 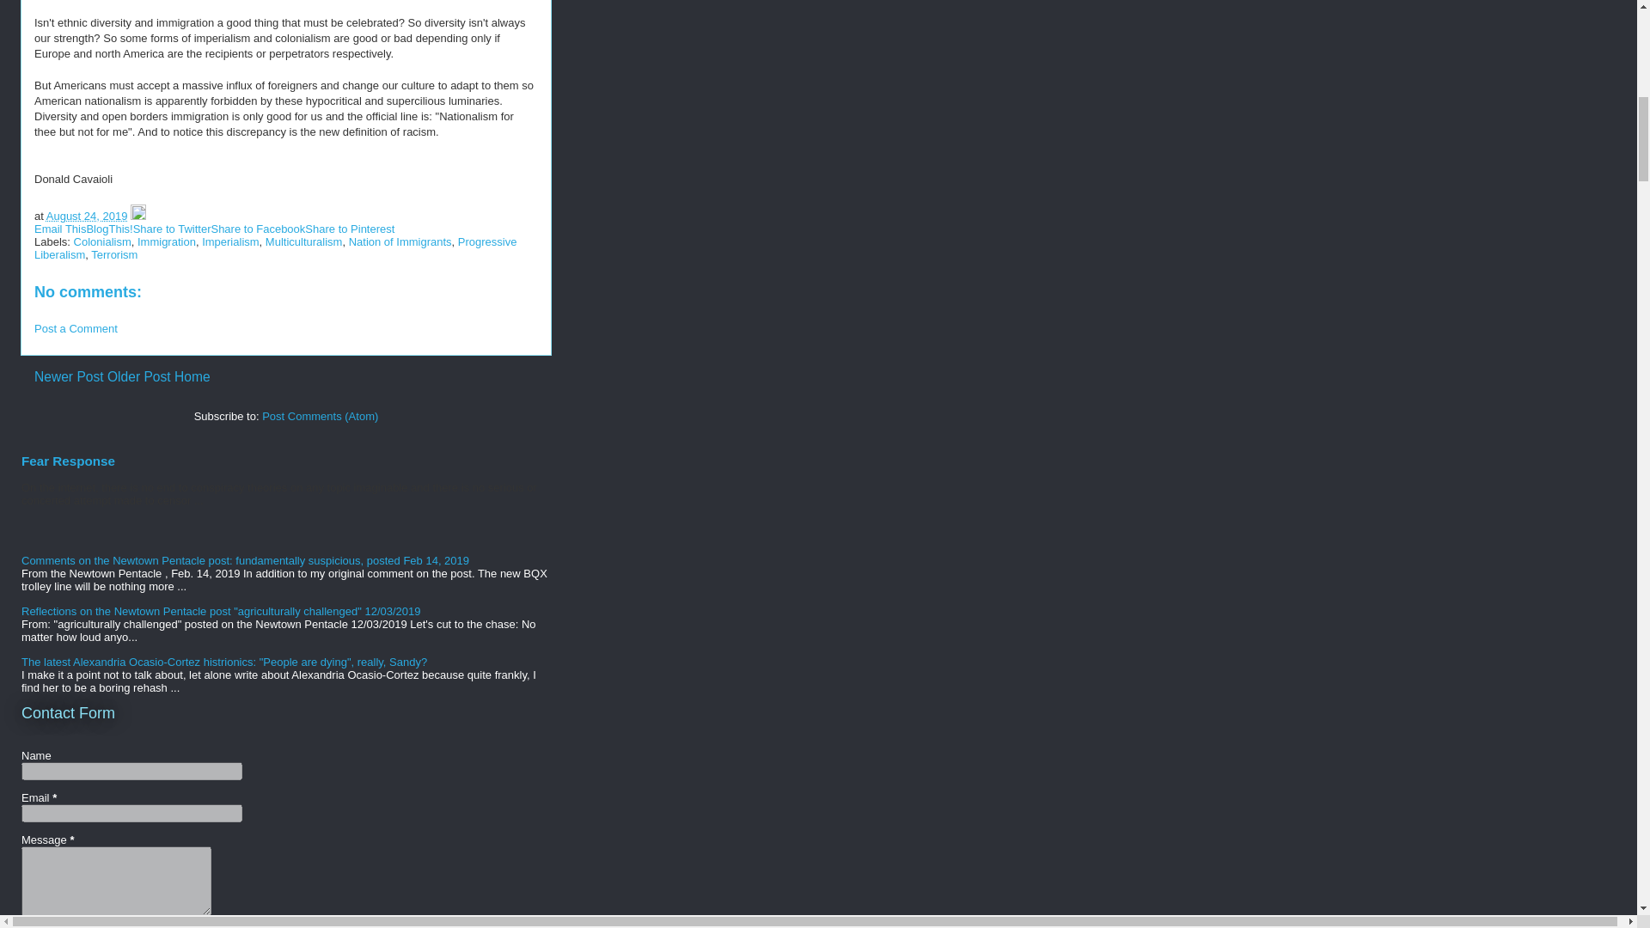 I want to click on Terrorism, so click(x=113, y=254).